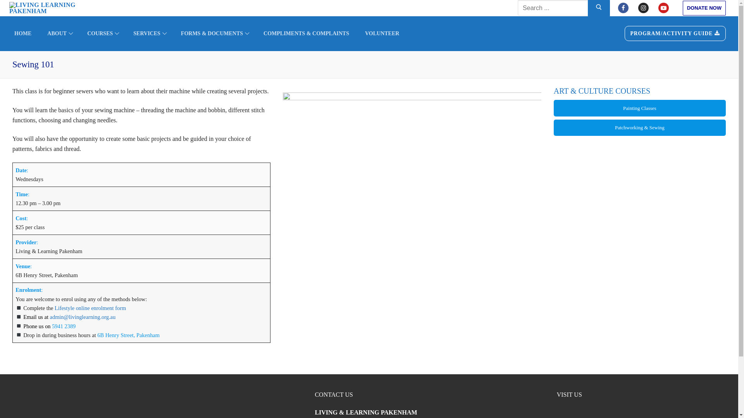 The height and width of the screenshot is (418, 744). Describe the element at coordinates (149, 34) in the screenshot. I see `SERVICES
 ` at that location.